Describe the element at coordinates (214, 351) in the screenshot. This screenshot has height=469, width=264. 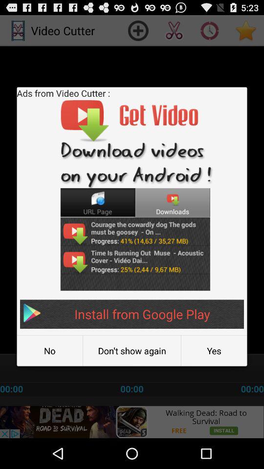
I see `launch the item below the install from google icon` at that location.